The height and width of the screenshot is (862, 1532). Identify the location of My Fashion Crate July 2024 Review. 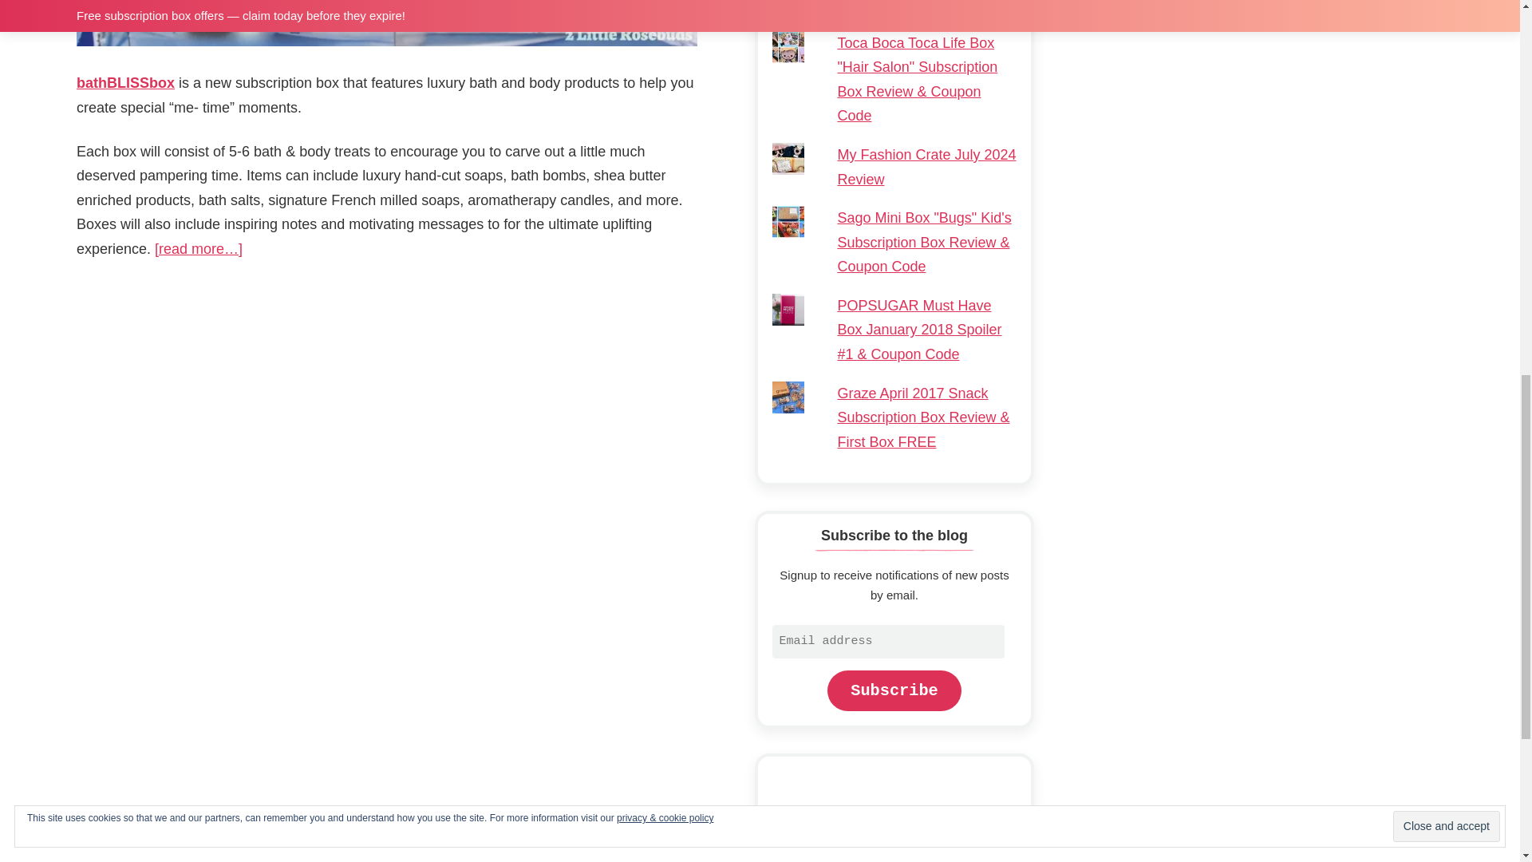
(926, 167).